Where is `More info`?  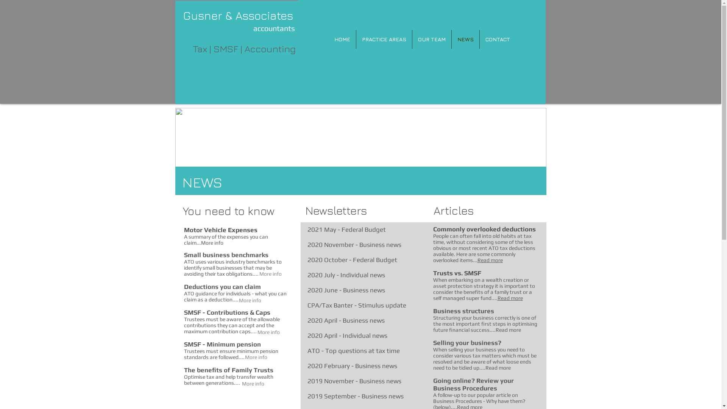
More info is located at coordinates (270, 274).